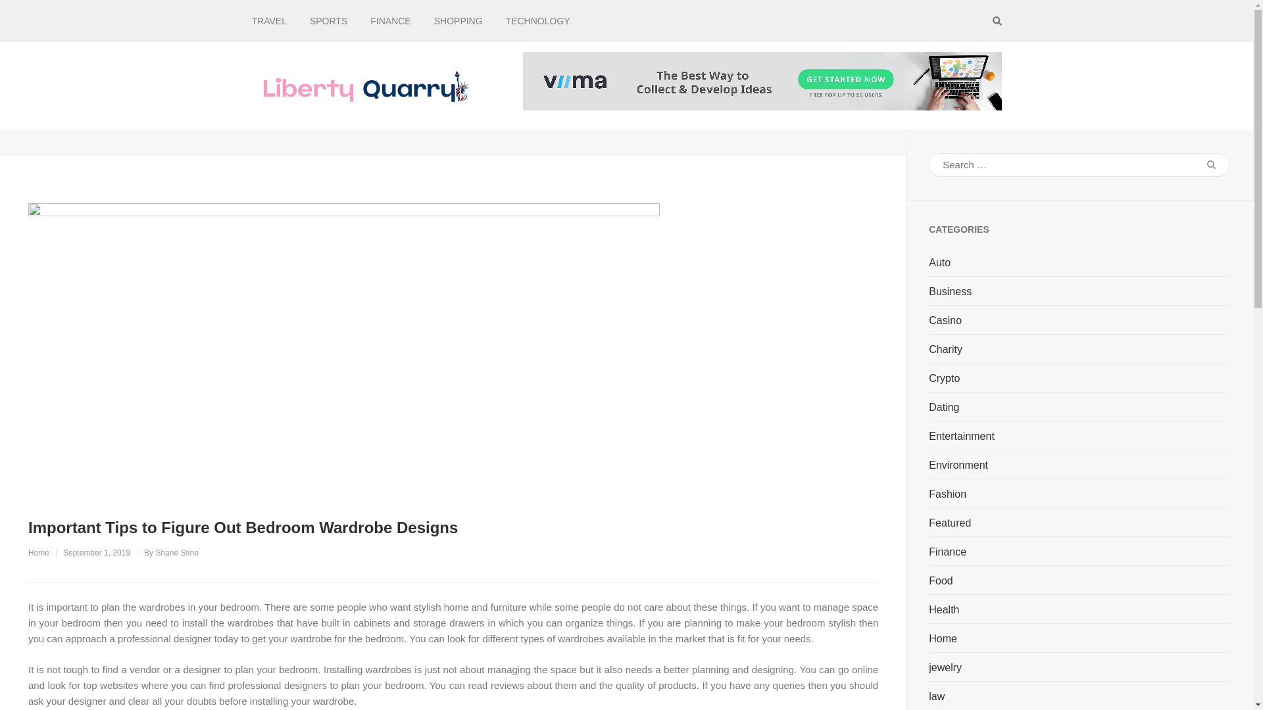 This screenshot has width=1263, height=710. I want to click on Crypto, so click(944, 379).